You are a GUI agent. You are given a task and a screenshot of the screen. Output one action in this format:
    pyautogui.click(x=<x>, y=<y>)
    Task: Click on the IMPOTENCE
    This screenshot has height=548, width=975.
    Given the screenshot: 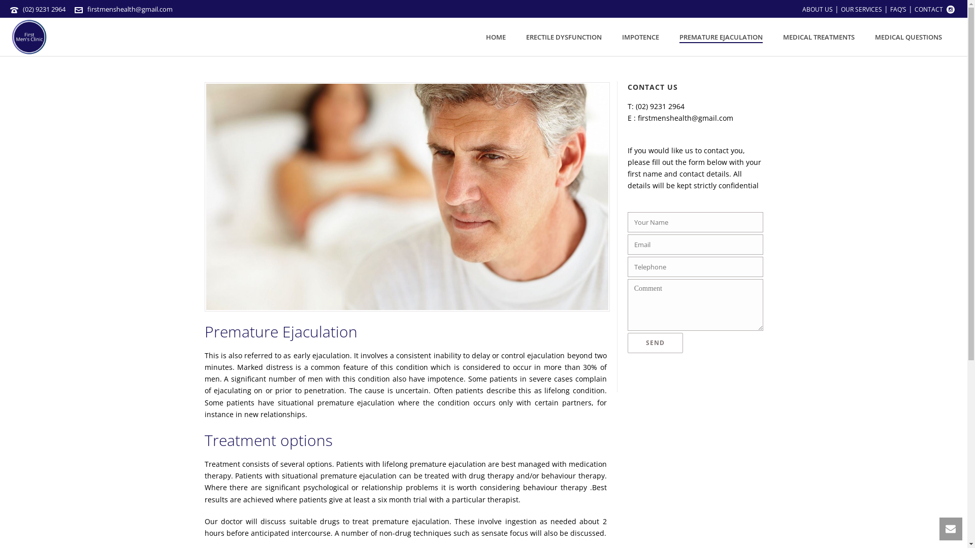 What is the action you would take?
    pyautogui.click(x=641, y=38)
    